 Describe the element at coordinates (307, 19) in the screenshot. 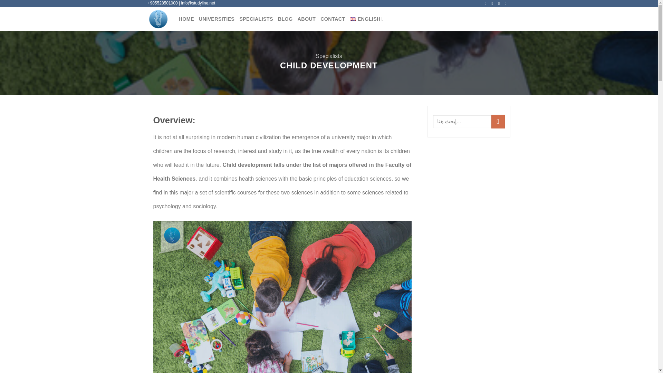

I see `ABOUT` at that location.